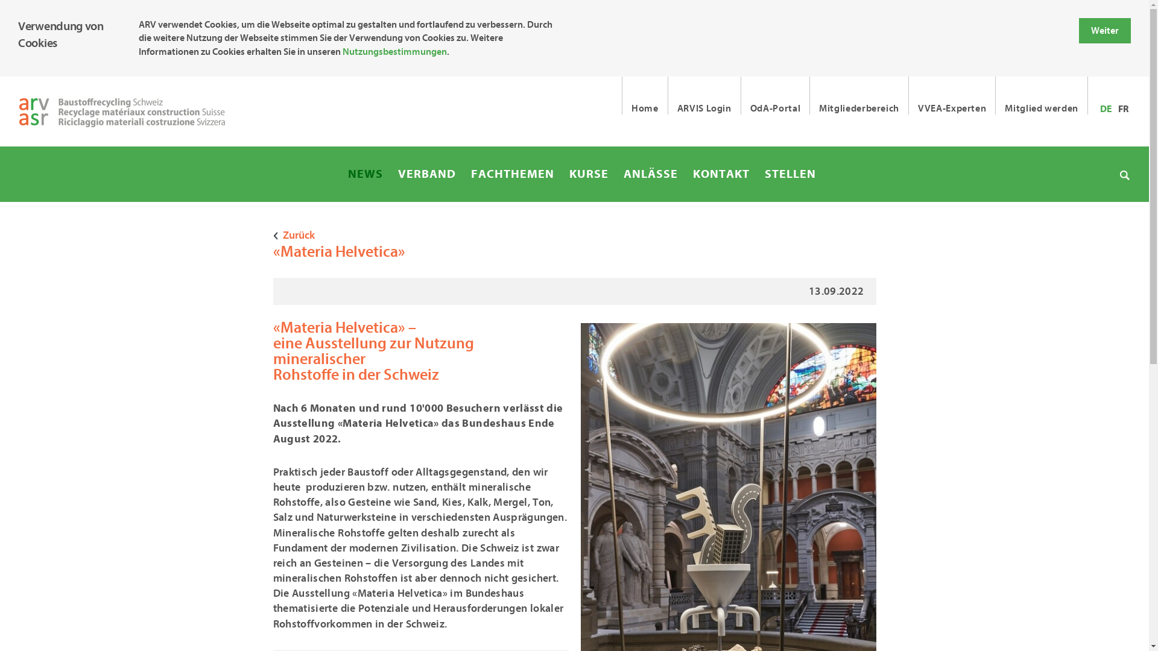 The width and height of the screenshot is (1158, 651). What do you see at coordinates (1106, 109) in the screenshot?
I see `DE` at bounding box center [1106, 109].